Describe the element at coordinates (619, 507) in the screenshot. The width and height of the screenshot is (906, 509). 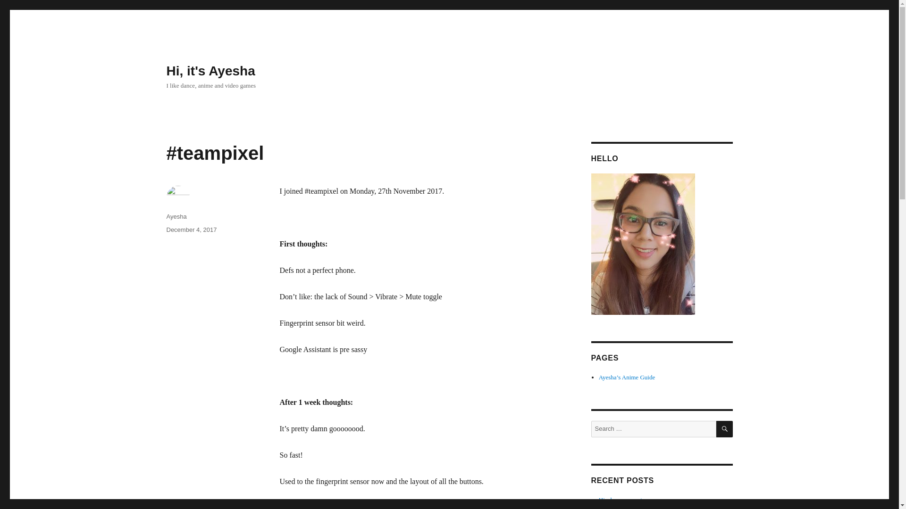
I see `Digital declutter` at that location.